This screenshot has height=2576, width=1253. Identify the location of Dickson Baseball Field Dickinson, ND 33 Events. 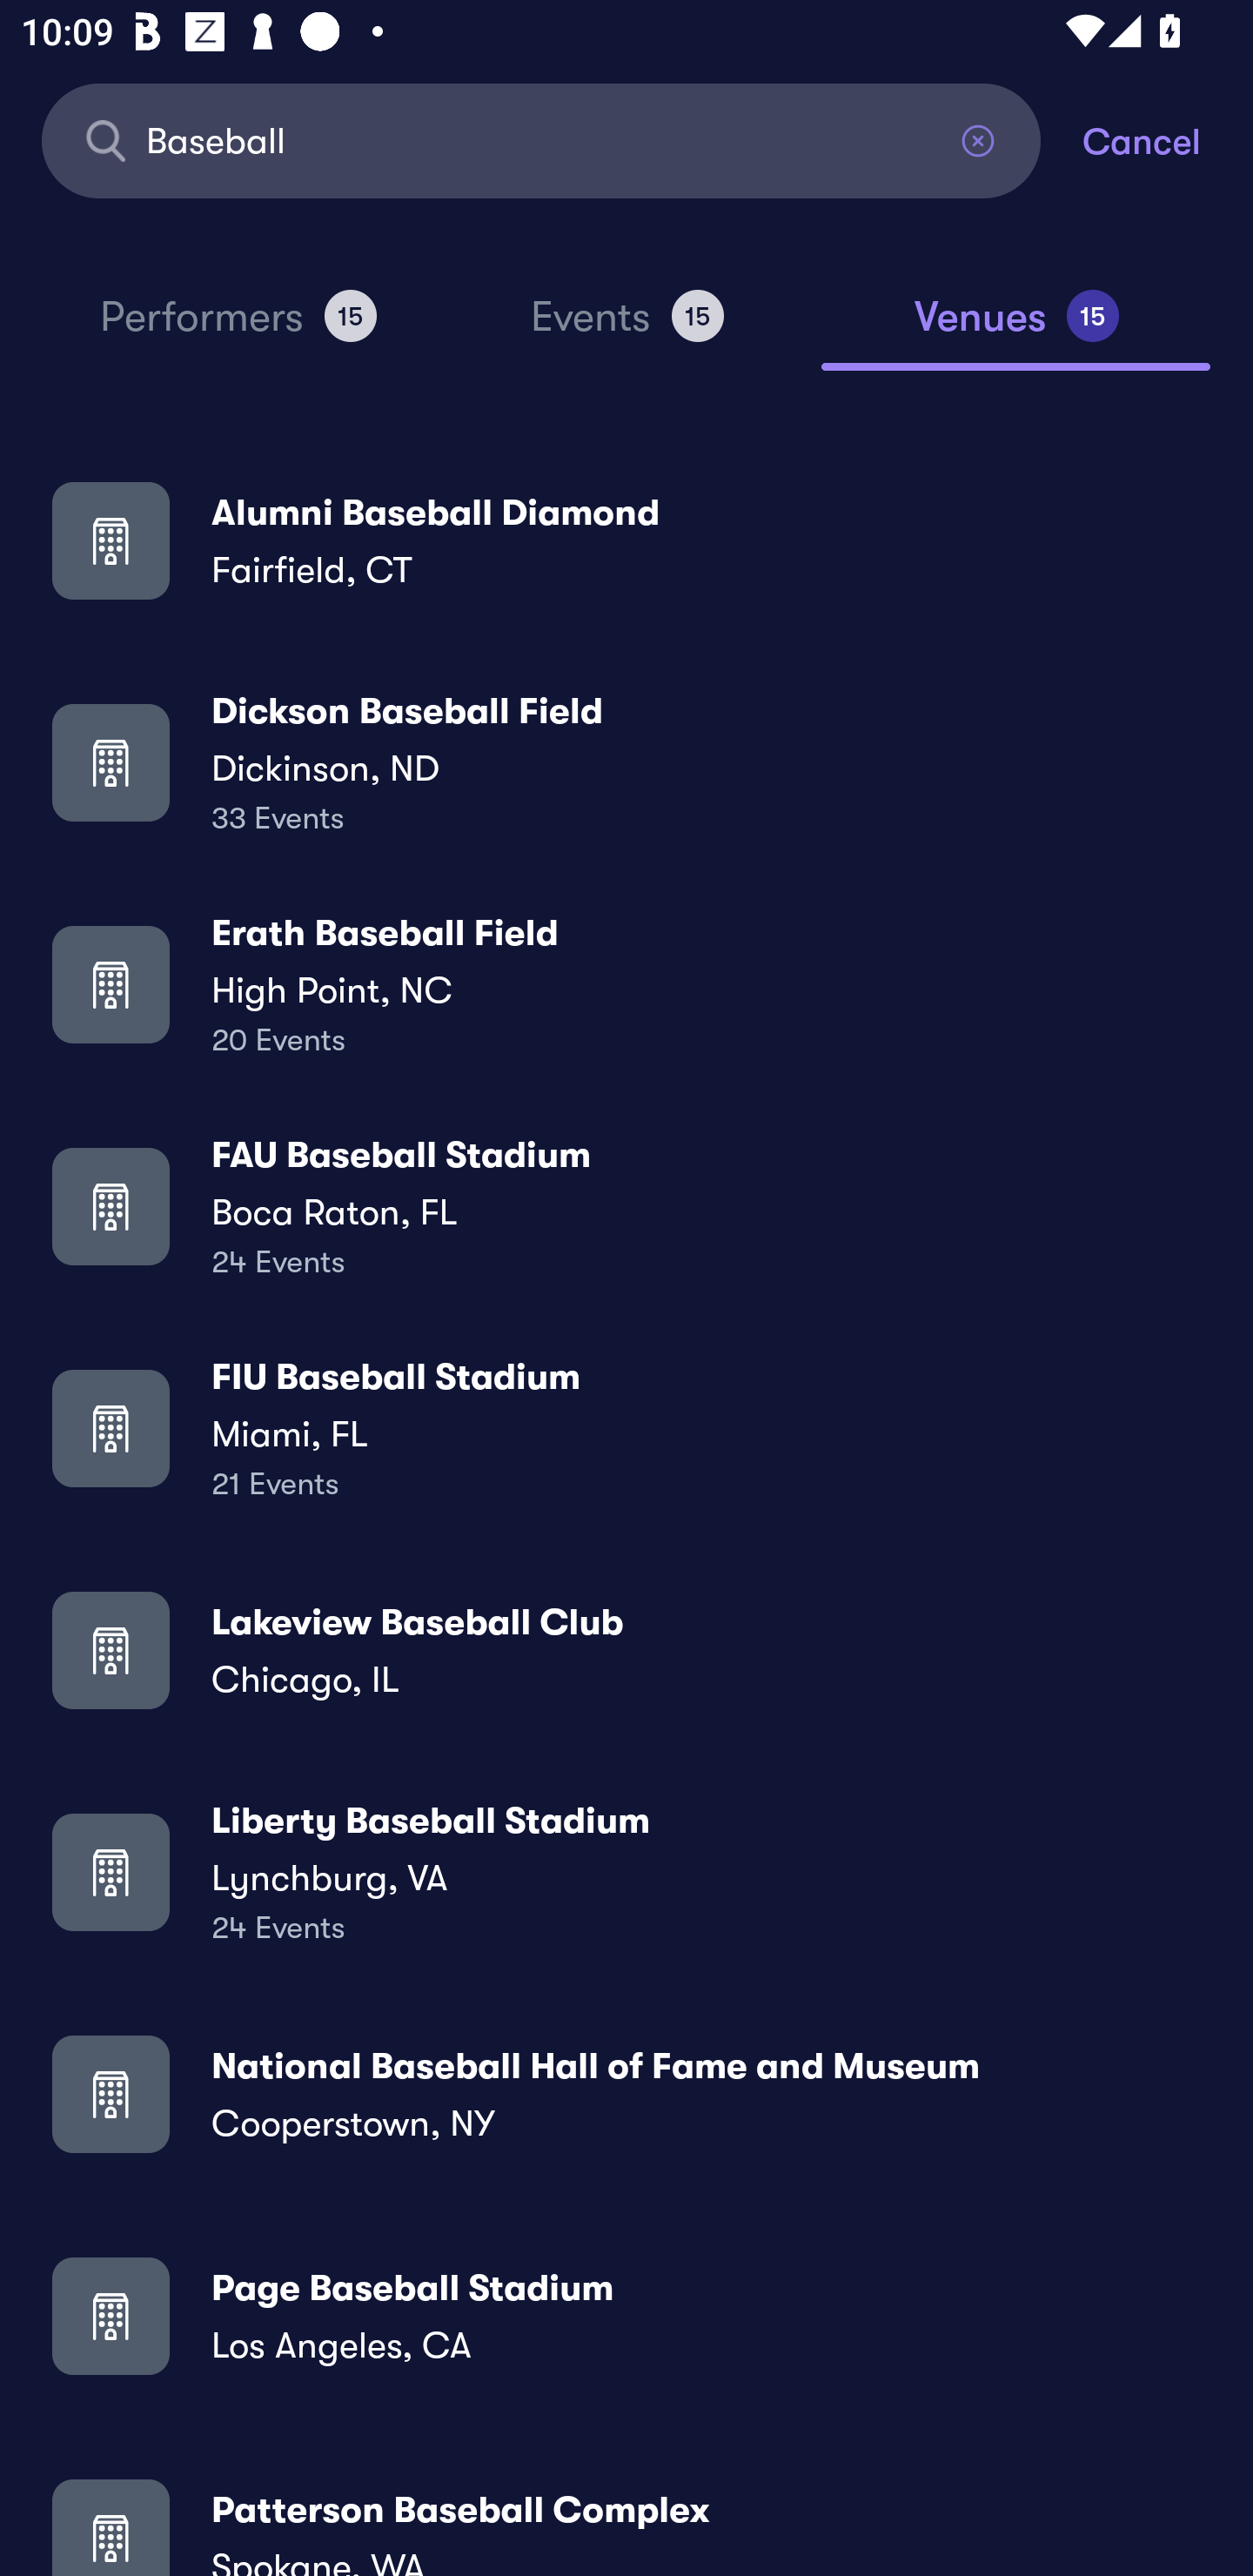
(626, 762).